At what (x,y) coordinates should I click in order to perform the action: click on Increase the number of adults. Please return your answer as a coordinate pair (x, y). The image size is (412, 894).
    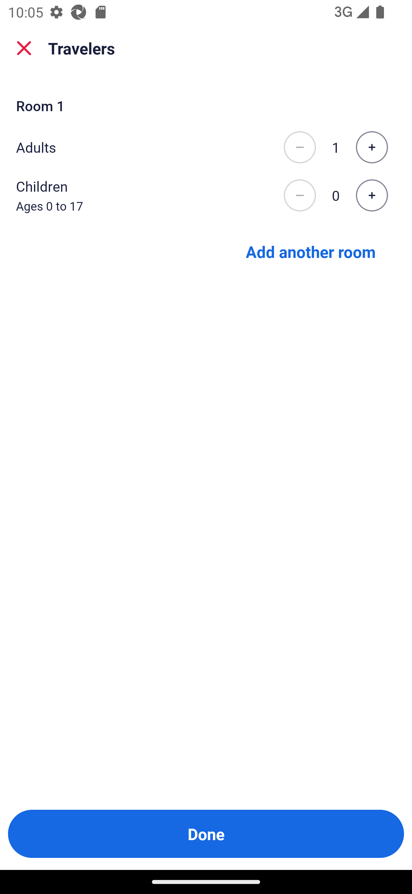
    Looking at the image, I should click on (372, 147).